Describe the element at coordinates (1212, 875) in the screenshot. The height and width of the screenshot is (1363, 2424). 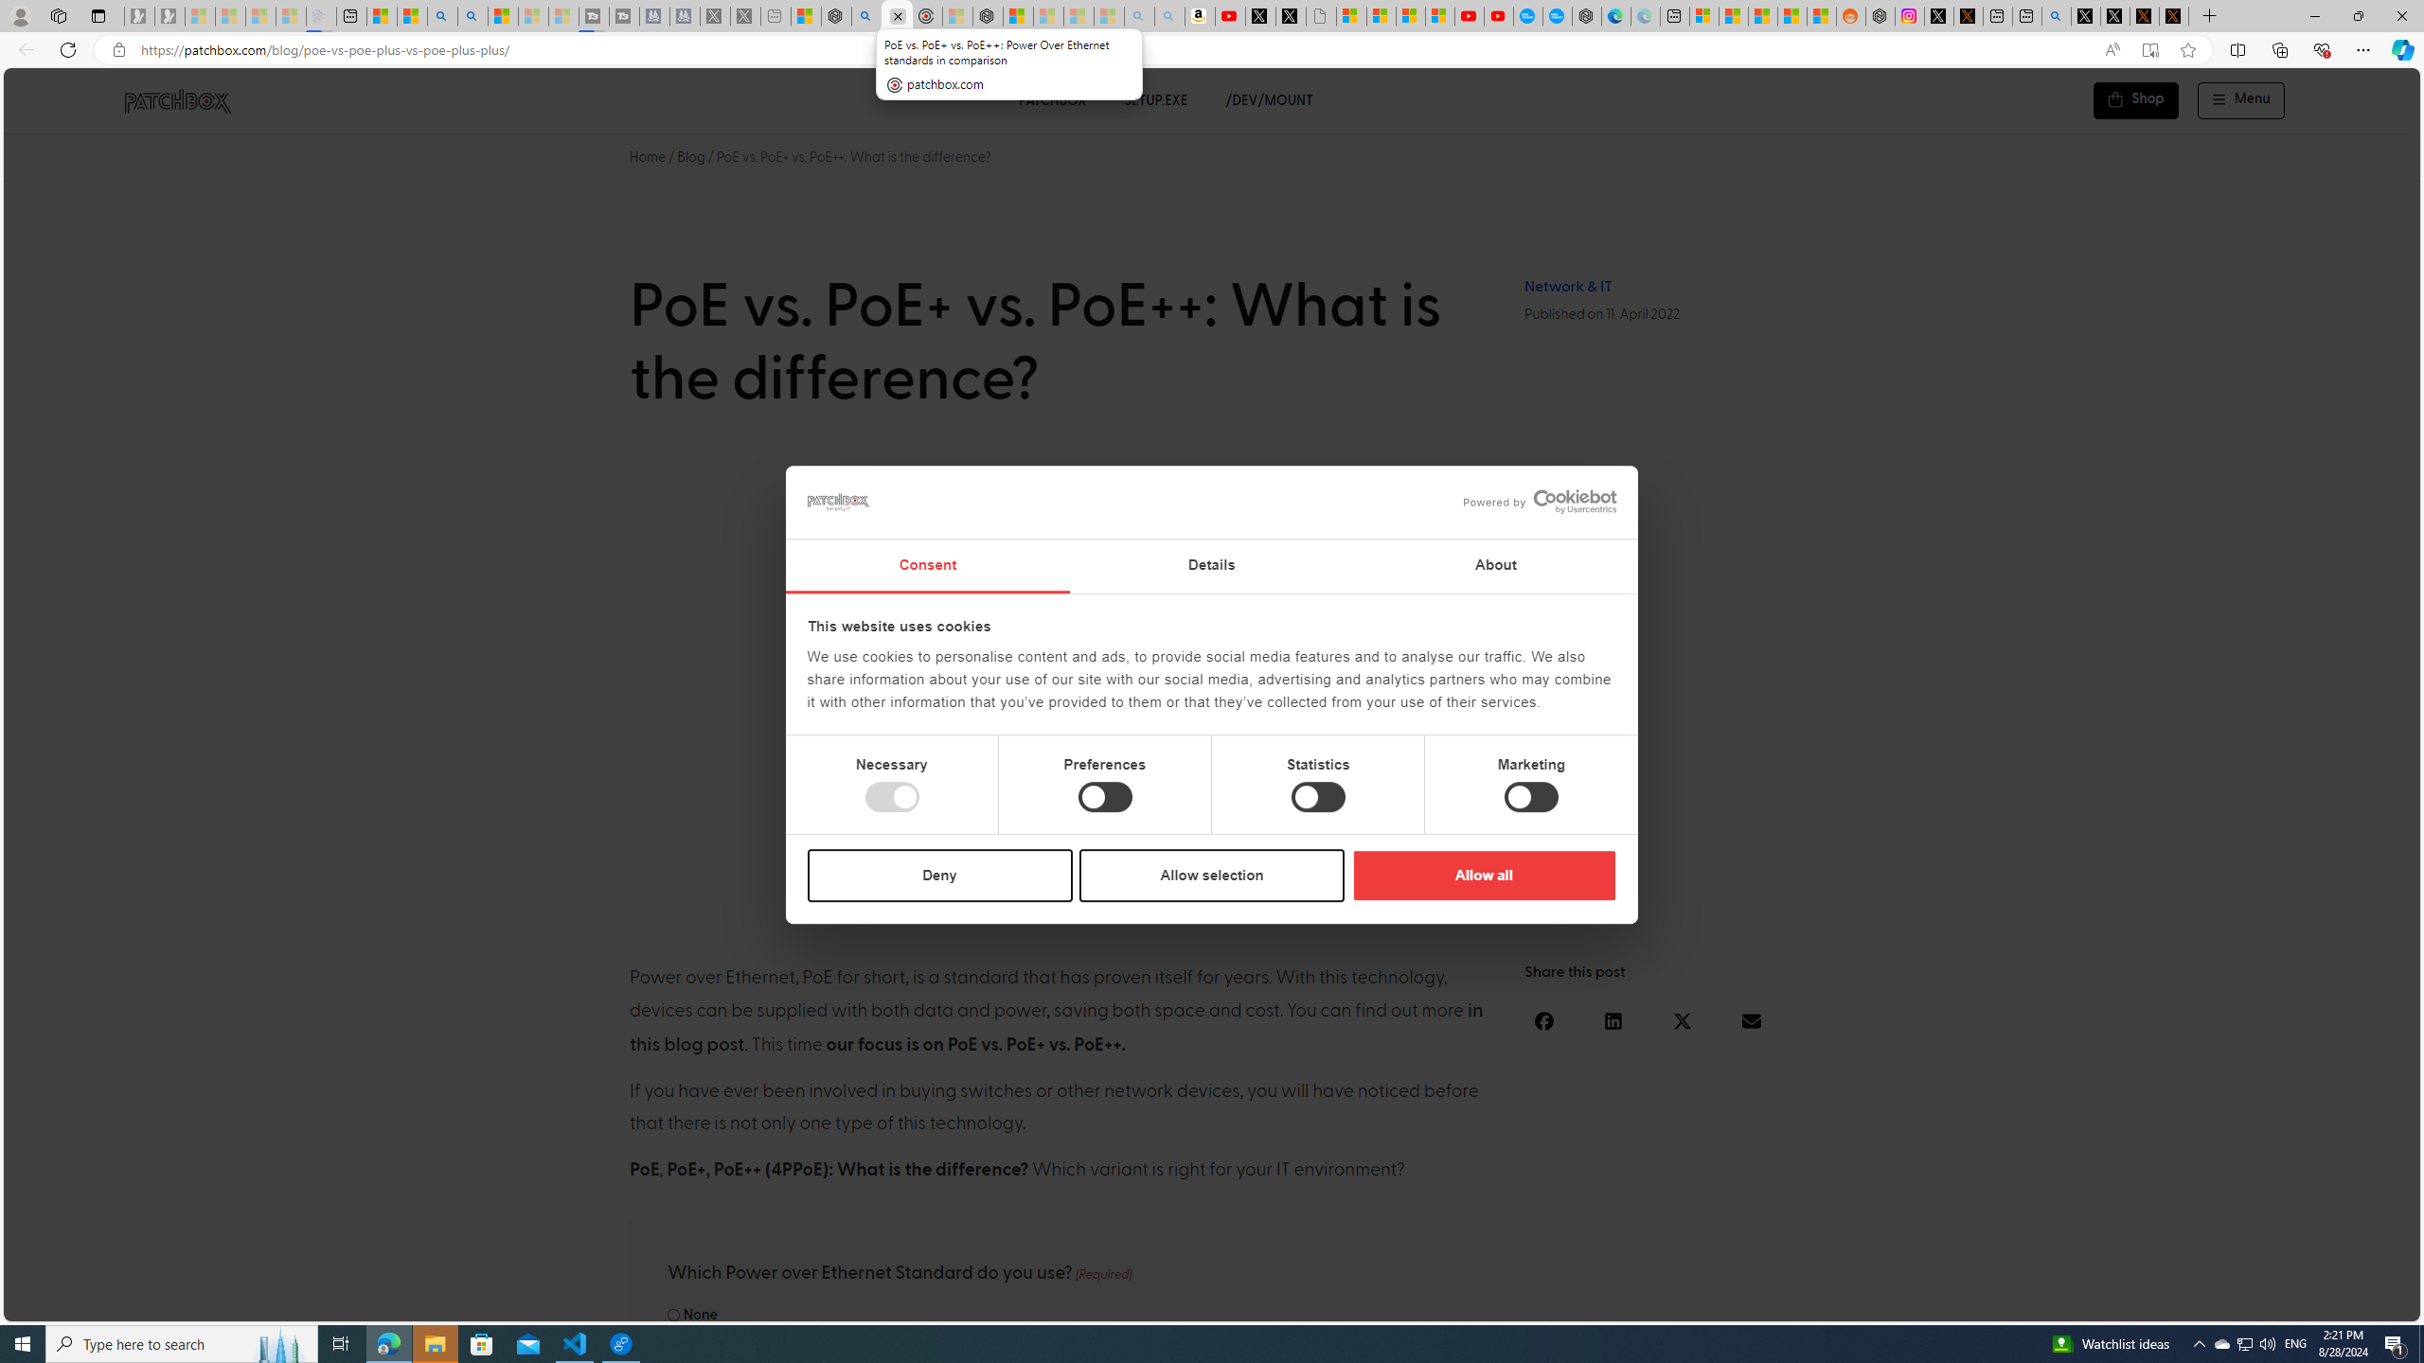
I see `Allow selection` at that location.